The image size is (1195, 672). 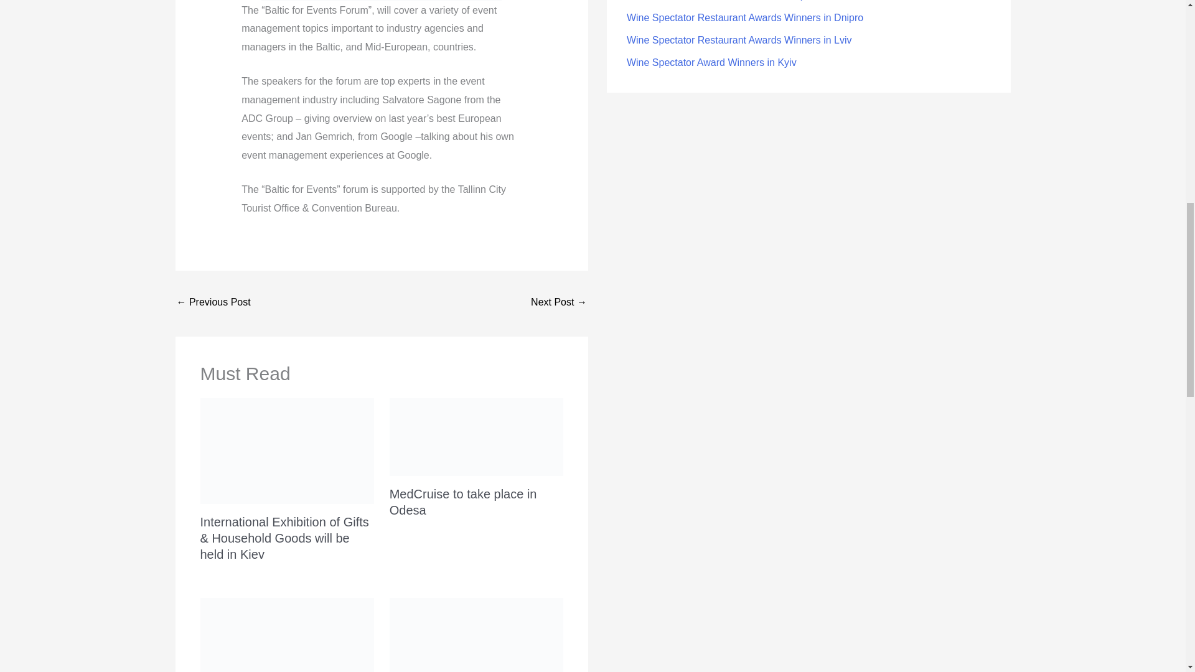 What do you see at coordinates (214, 303) in the screenshot?
I see `UIA to launch Zaporizhzhia - Batumi flights` at bounding box center [214, 303].